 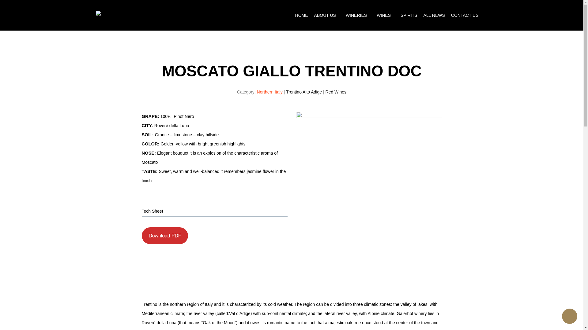 What do you see at coordinates (385, 15) in the screenshot?
I see `WINES` at bounding box center [385, 15].